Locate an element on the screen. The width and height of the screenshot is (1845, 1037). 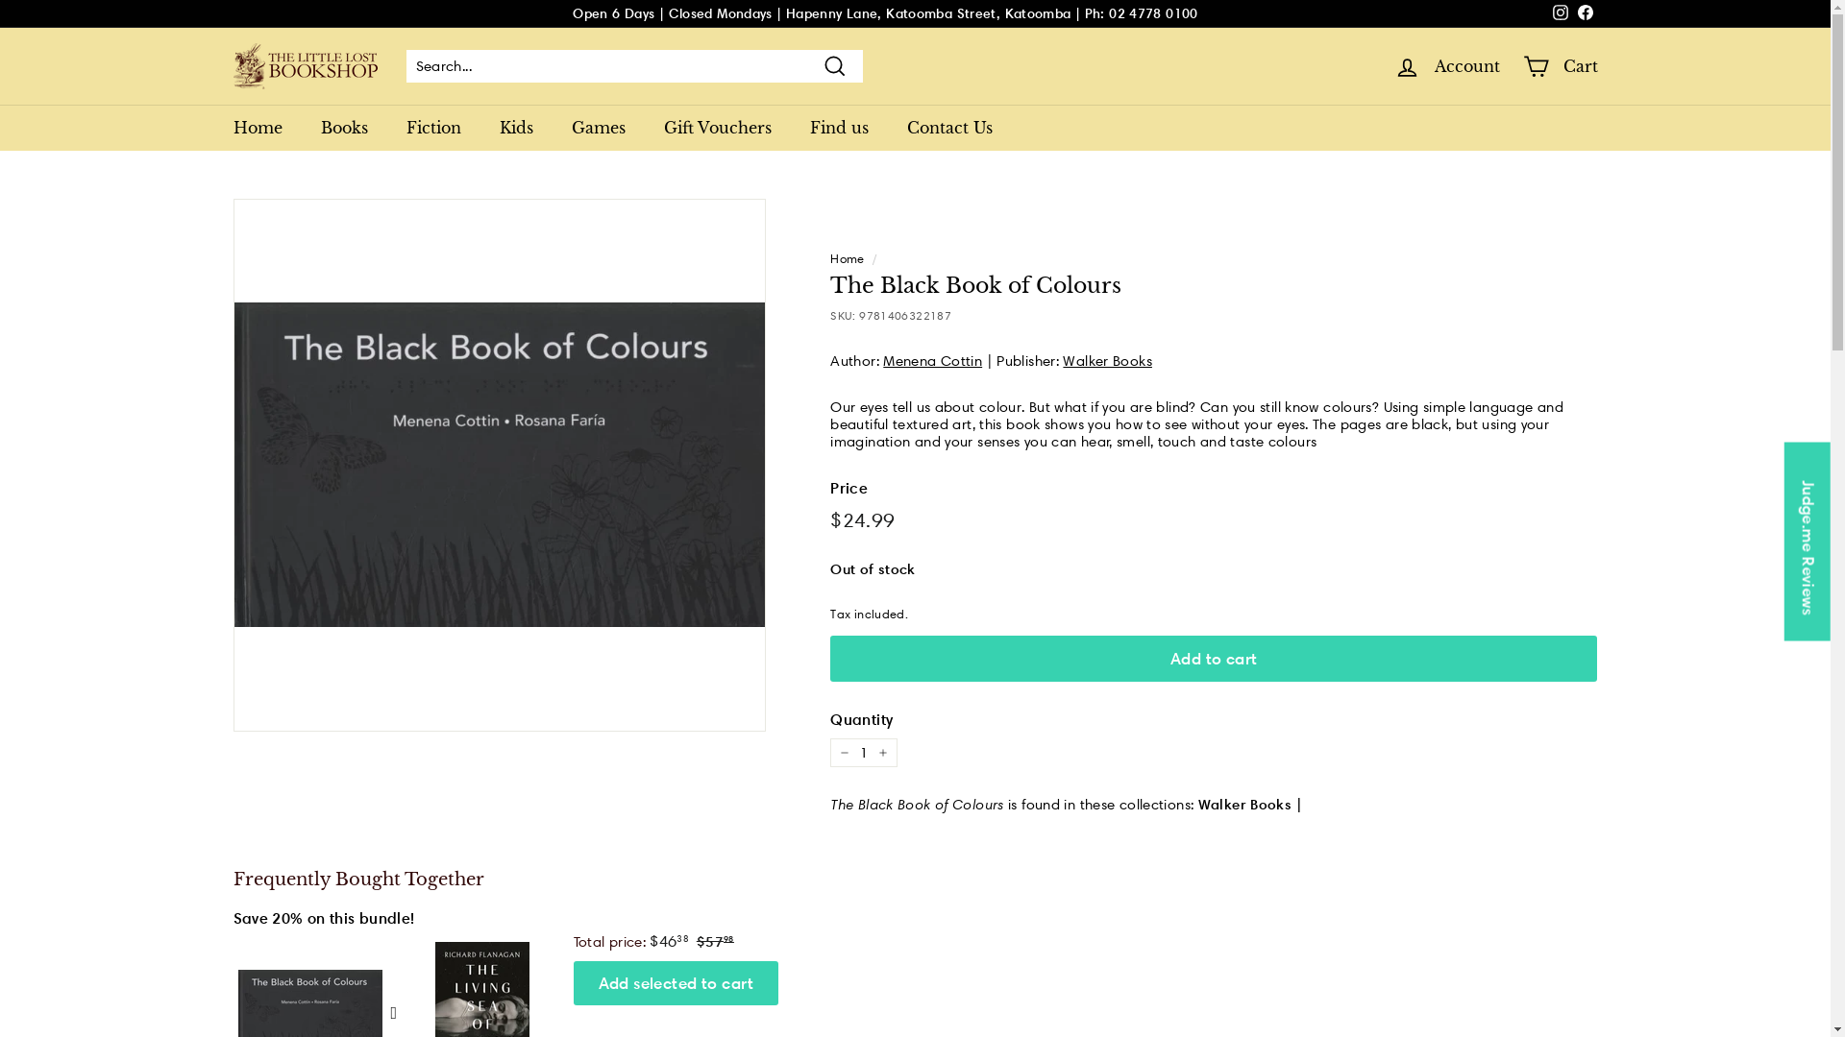
+ is located at coordinates (883, 753).